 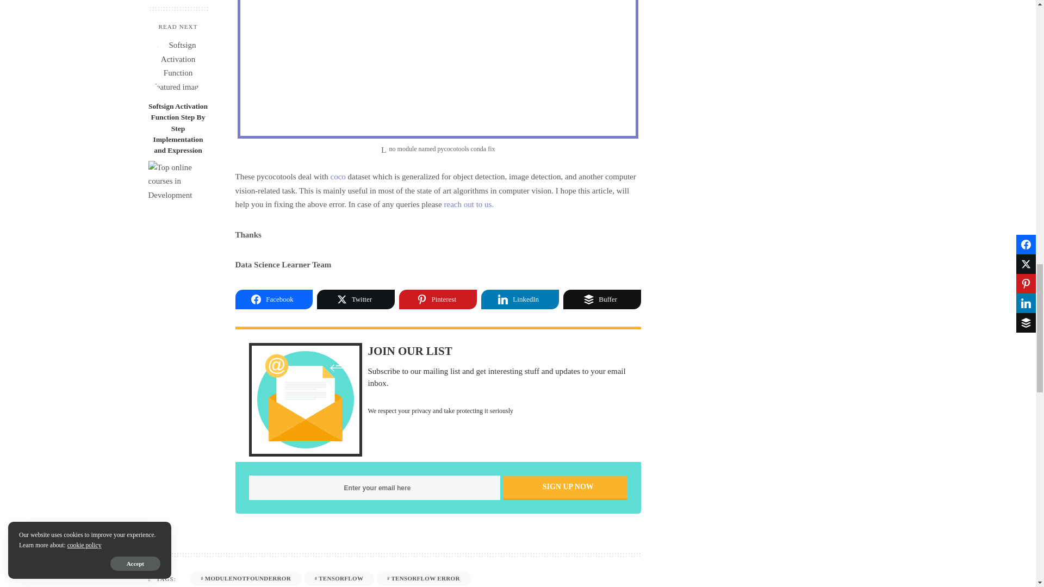 What do you see at coordinates (274, 299) in the screenshot?
I see `Share on Facebook` at bounding box center [274, 299].